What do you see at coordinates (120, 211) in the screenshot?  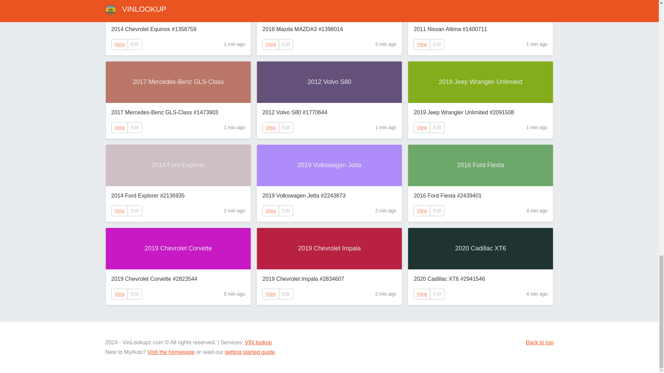 I see `View` at bounding box center [120, 211].